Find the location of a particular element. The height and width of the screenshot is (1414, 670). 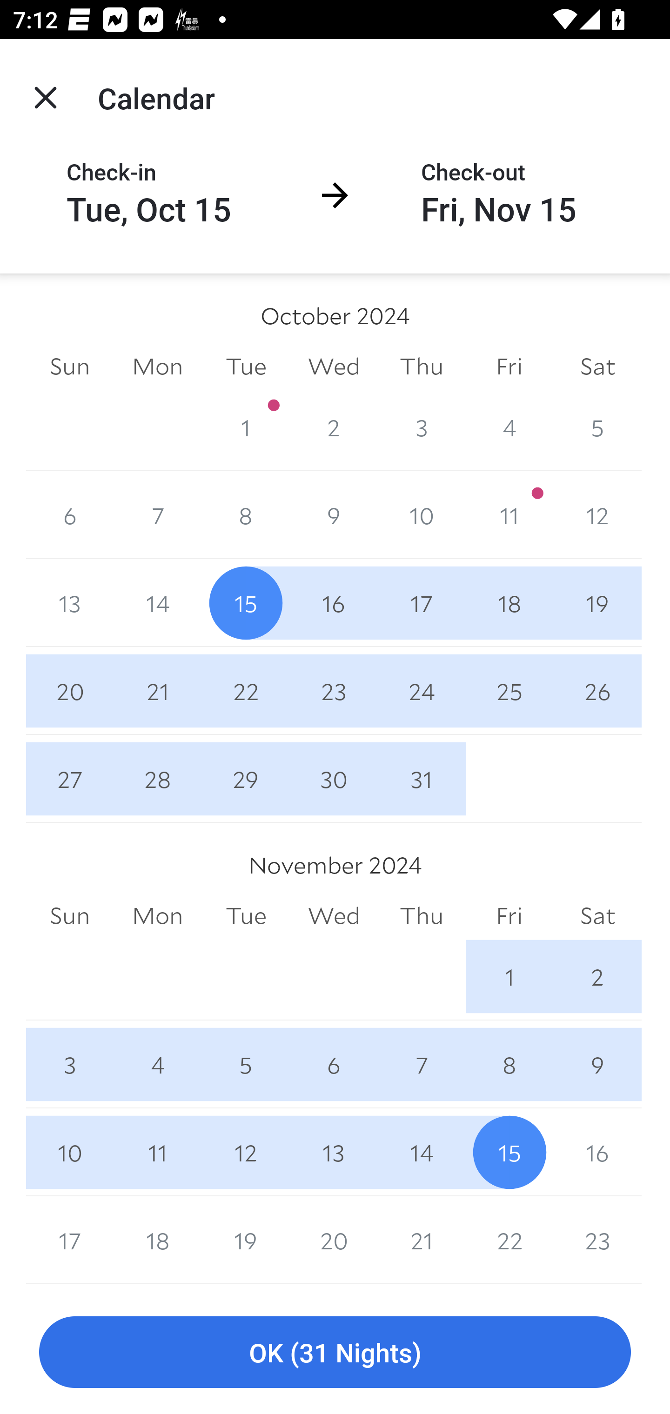

31 31 October 2024 is located at coordinates (422, 779).